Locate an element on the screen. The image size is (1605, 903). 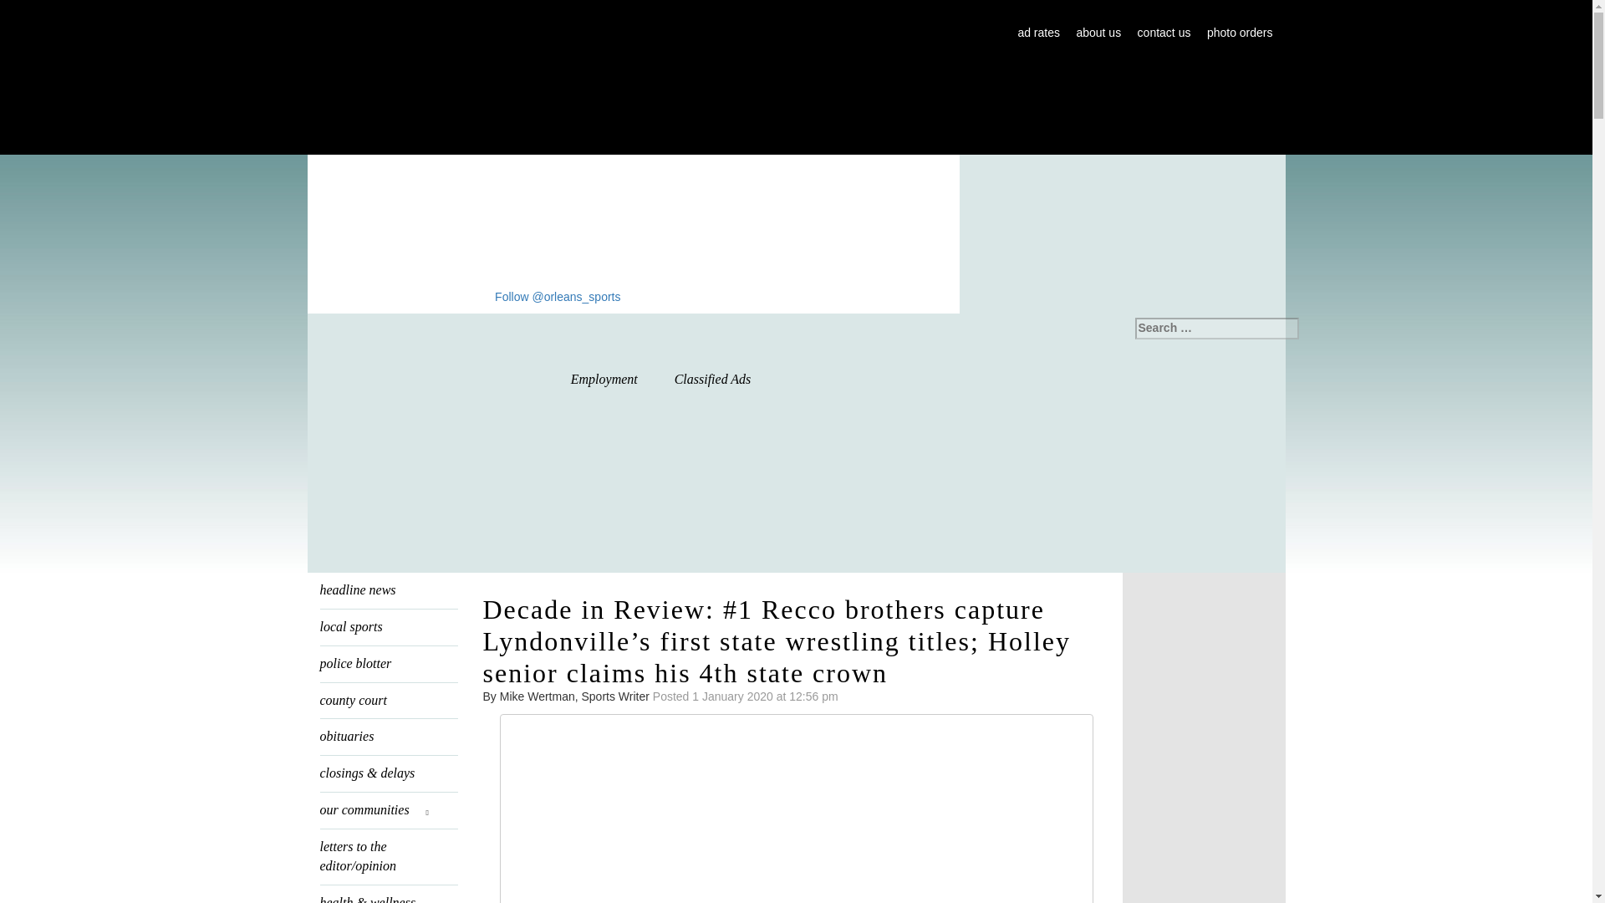
Search is located at coordinates (25, 10).